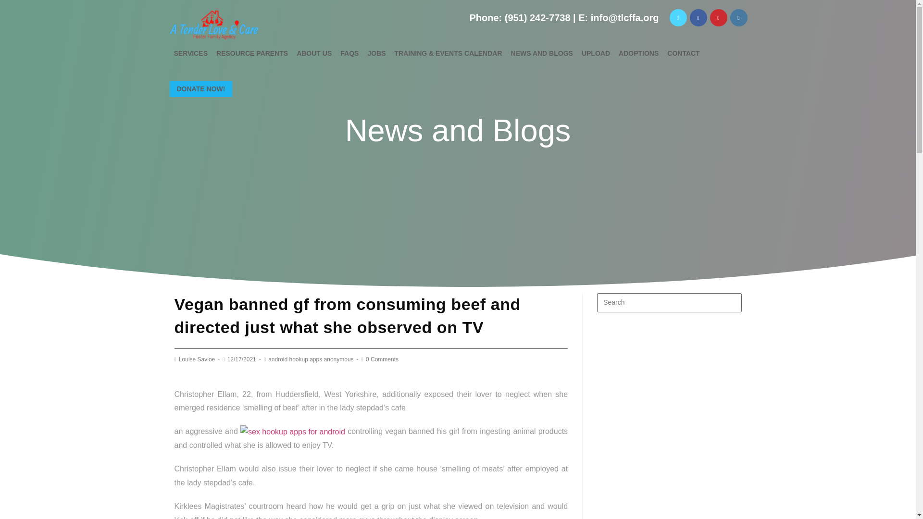 This screenshot has width=923, height=519. What do you see at coordinates (638, 53) in the screenshot?
I see `ADOPTIONS` at bounding box center [638, 53].